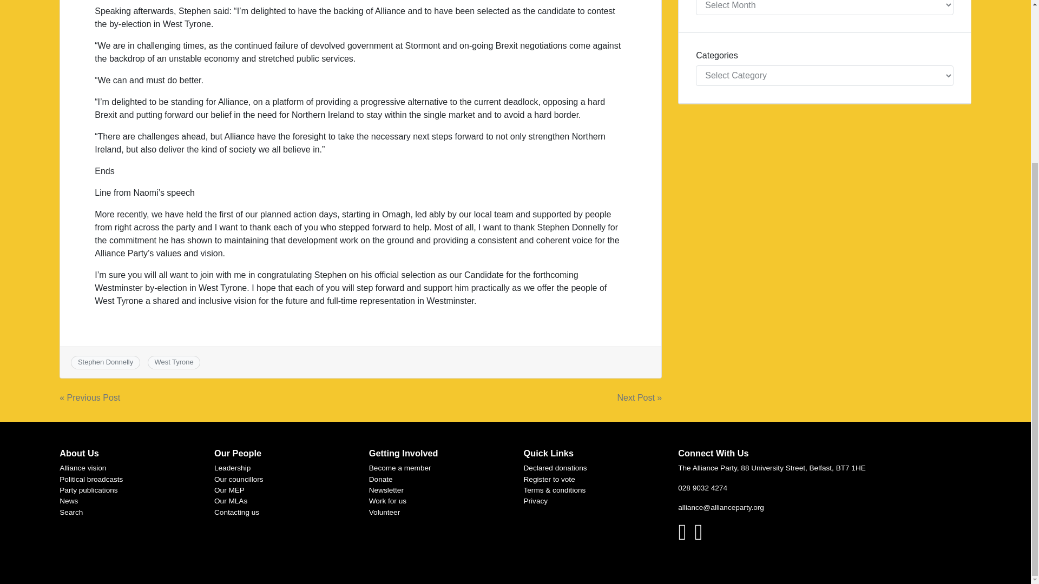  Describe the element at coordinates (88, 490) in the screenshot. I see `Party publications` at that location.